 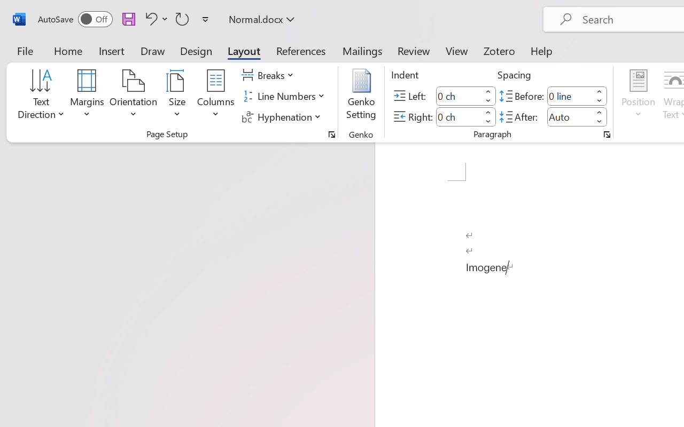 What do you see at coordinates (134, 96) in the screenshot?
I see `Orientation` at bounding box center [134, 96].